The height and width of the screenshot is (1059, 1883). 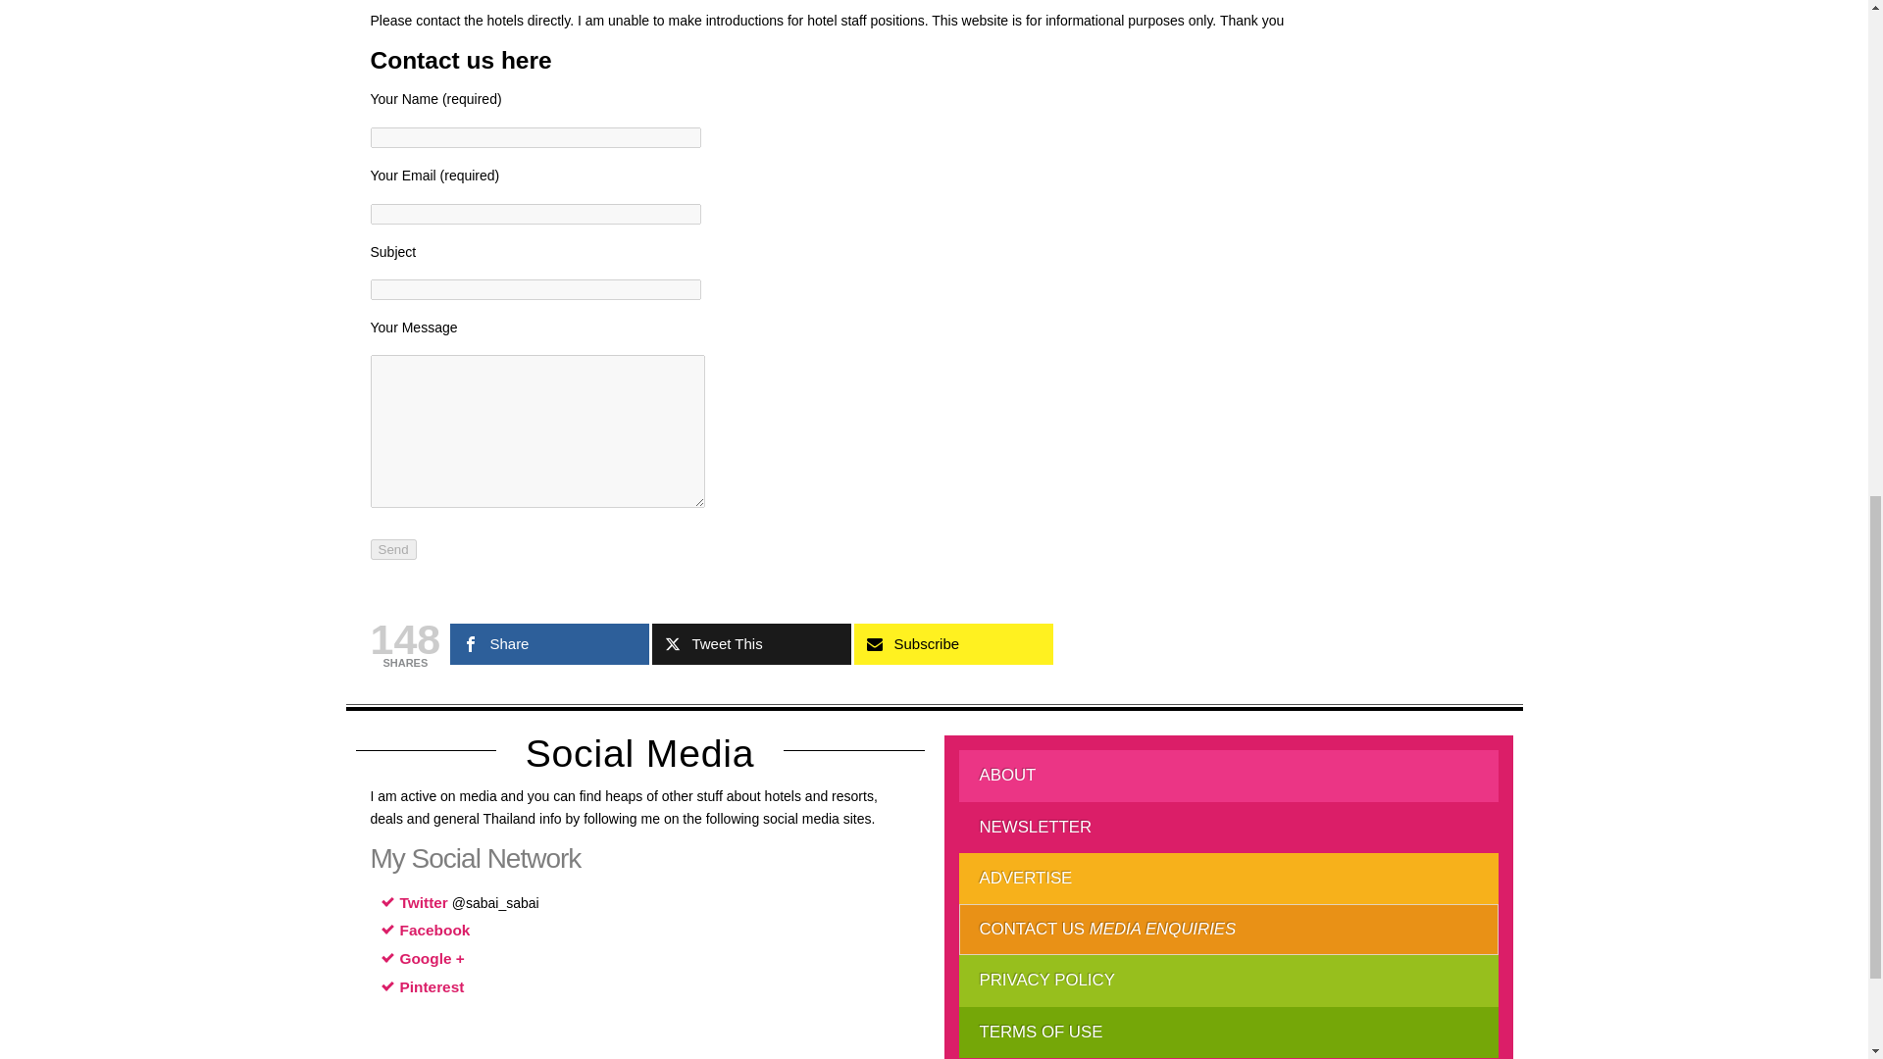 What do you see at coordinates (1228, 981) in the screenshot?
I see `PRIVACY POLICY` at bounding box center [1228, 981].